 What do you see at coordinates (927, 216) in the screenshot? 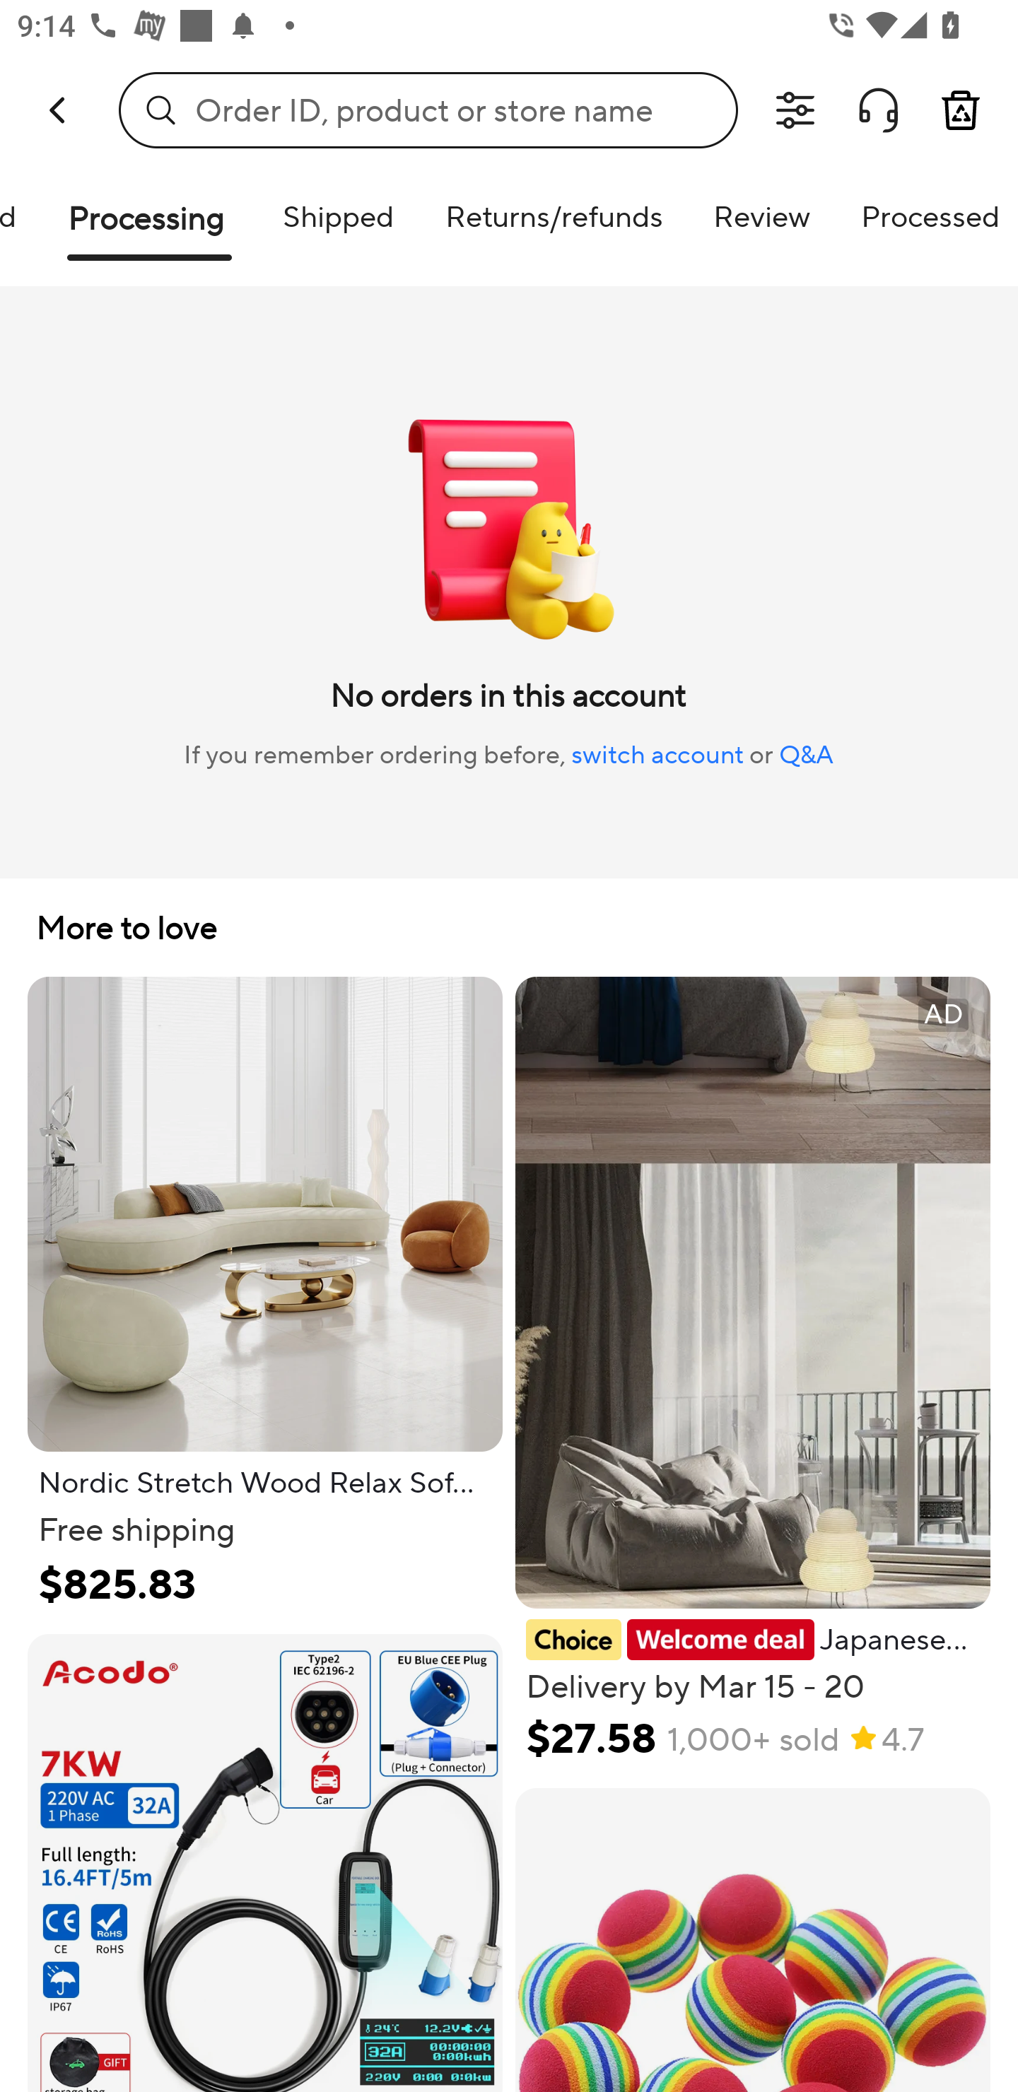
I see `Processed` at bounding box center [927, 216].